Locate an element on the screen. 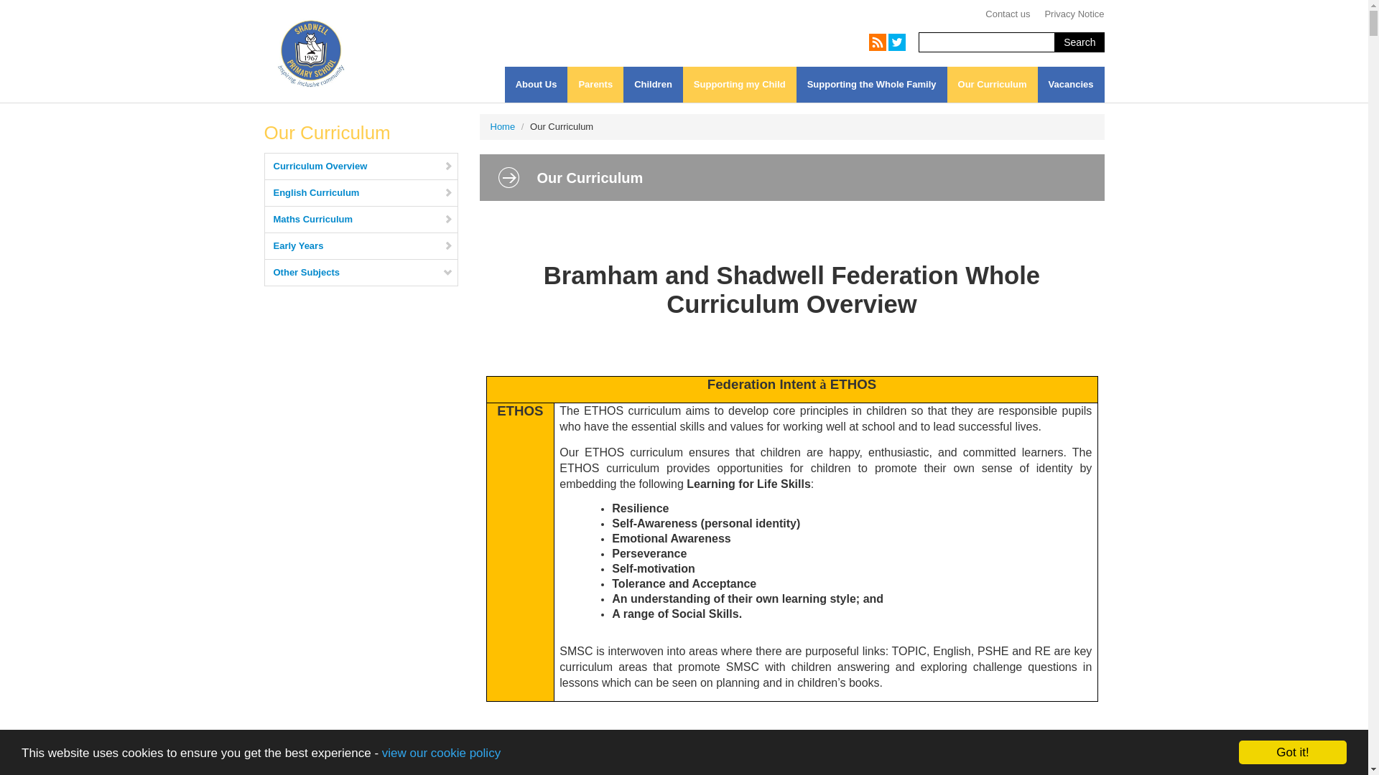 This screenshot has height=775, width=1379. Vacancies is located at coordinates (1071, 84).